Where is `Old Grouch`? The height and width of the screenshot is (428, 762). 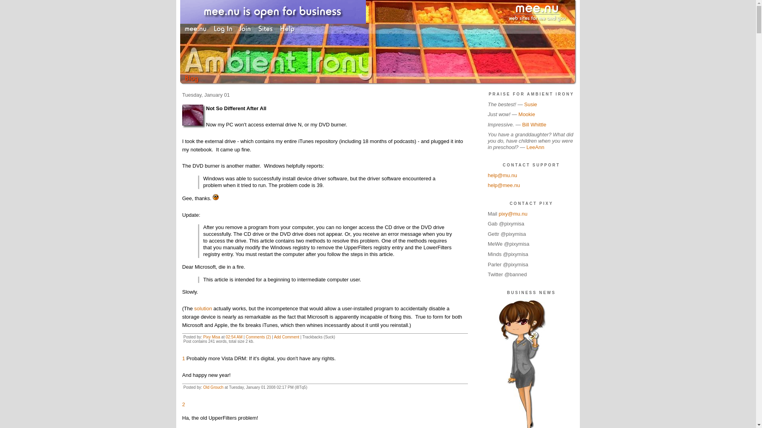
Old Grouch is located at coordinates (213, 387).